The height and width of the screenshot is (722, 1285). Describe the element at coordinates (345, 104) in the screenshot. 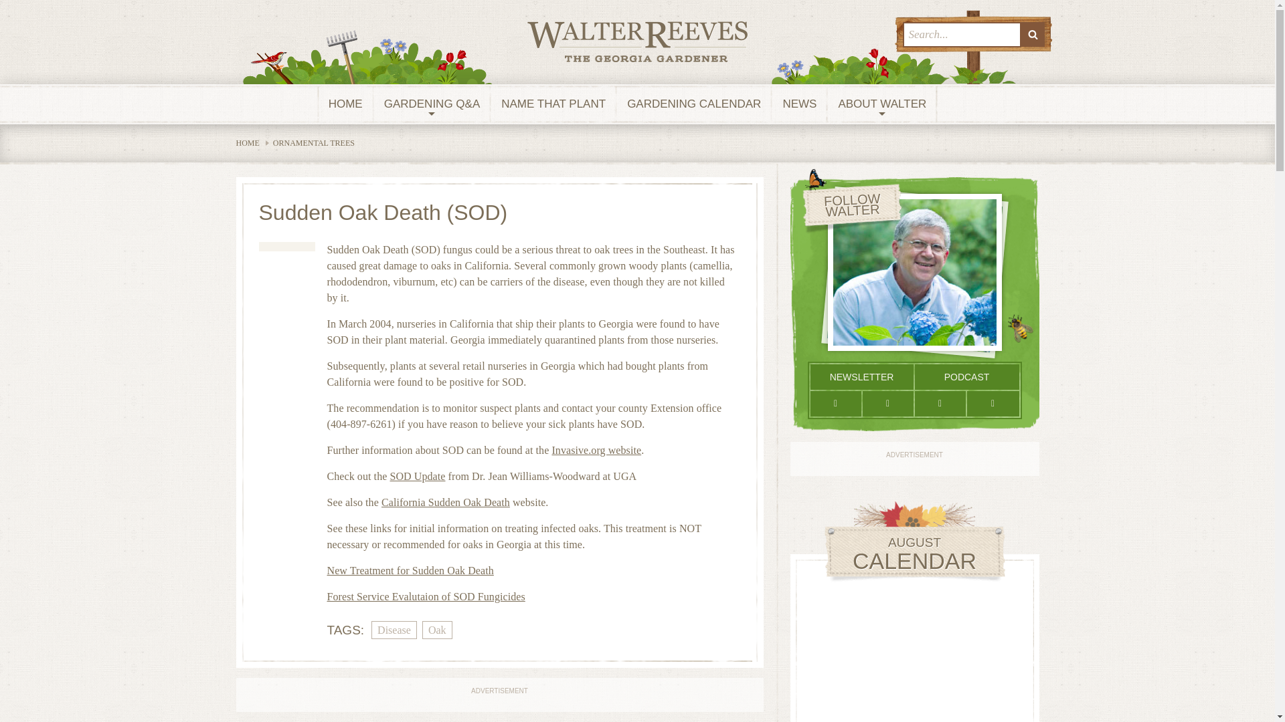

I see `HOME` at that location.